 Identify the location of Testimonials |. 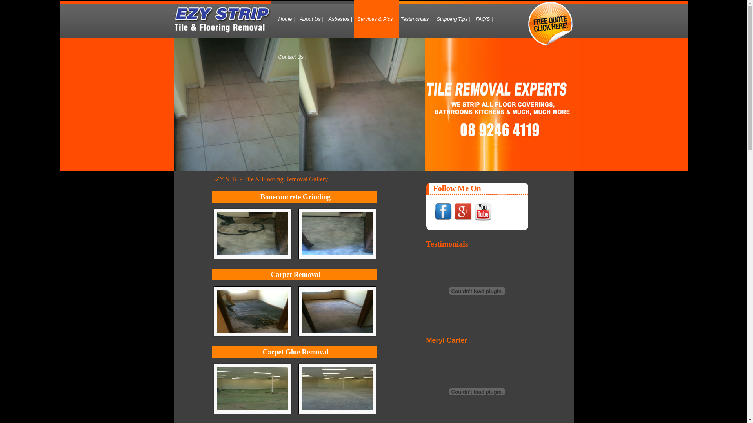
(416, 19).